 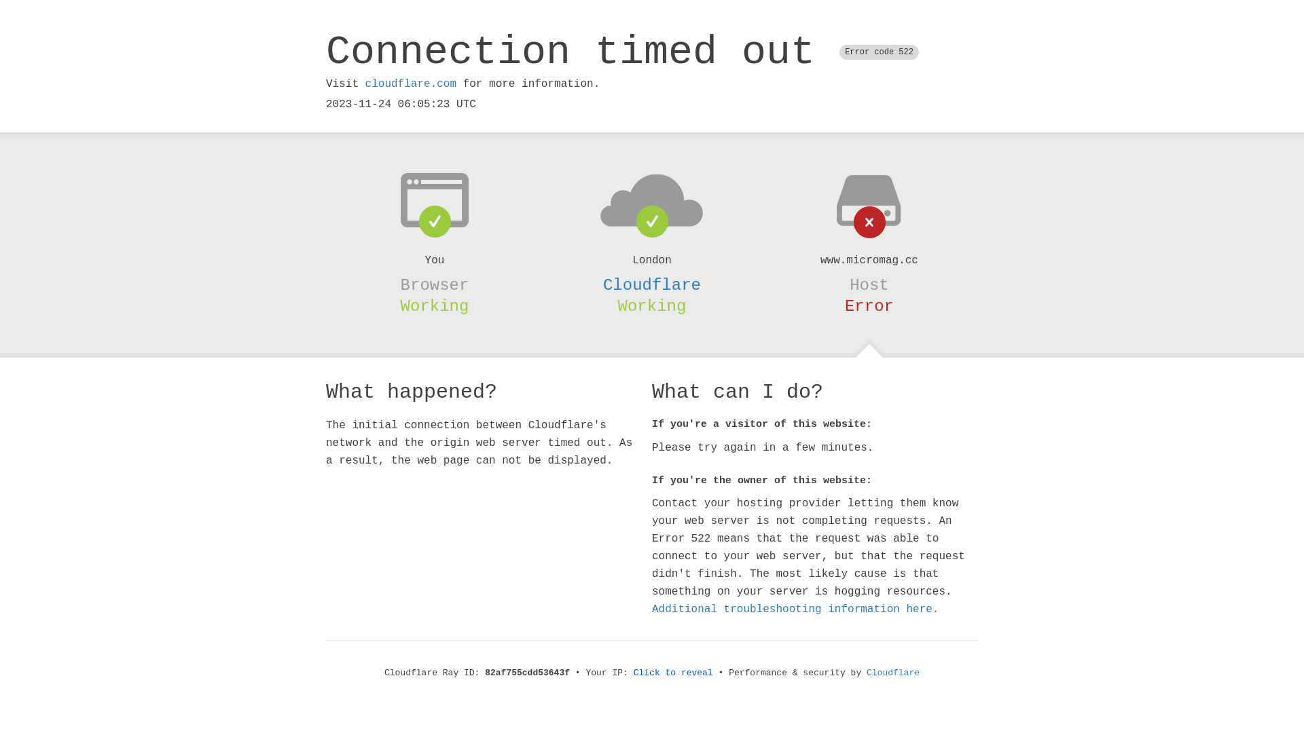 What do you see at coordinates (674, 673) in the screenshot?
I see `Click to reveal` at bounding box center [674, 673].